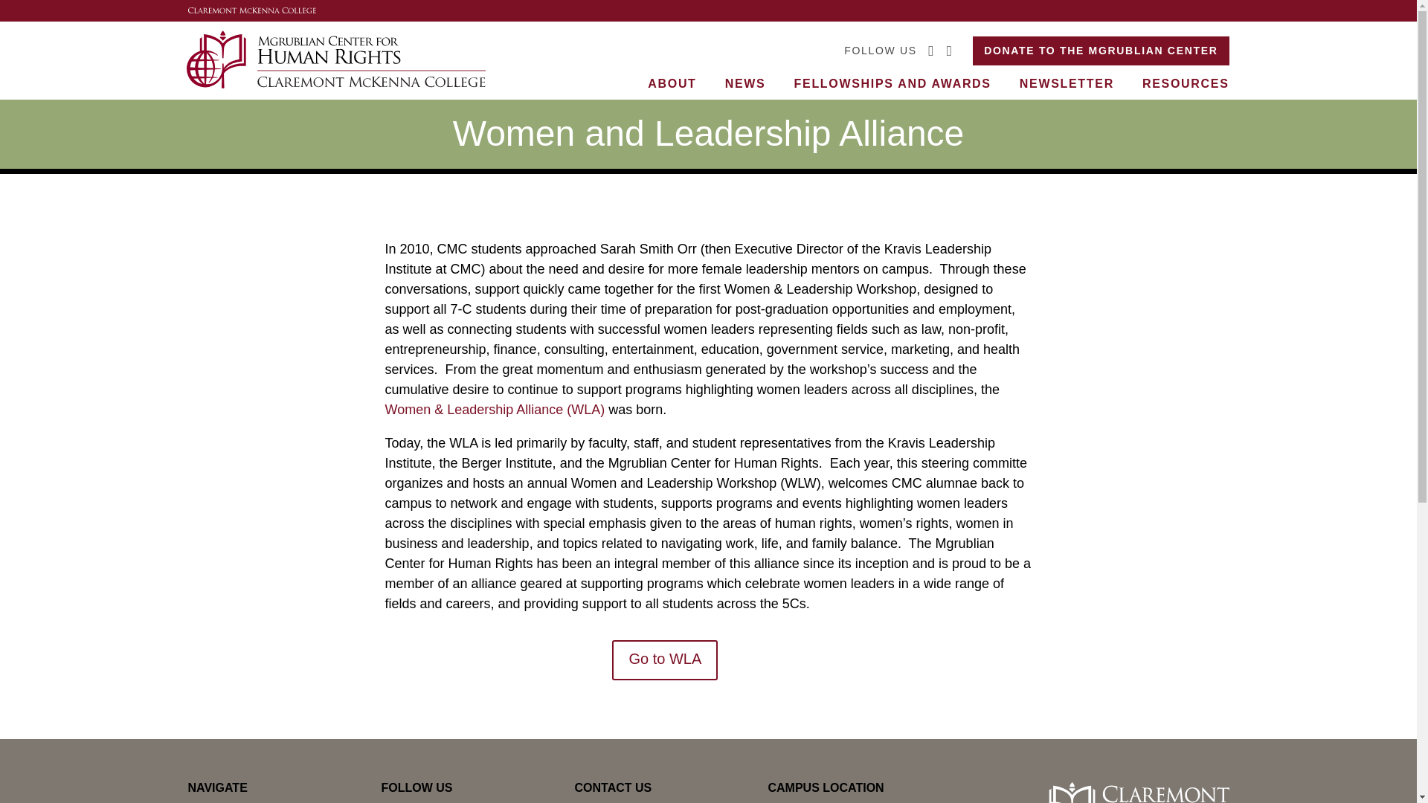  Describe the element at coordinates (1186, 83) in the screenshot. I see `RESOURCES` at that location.